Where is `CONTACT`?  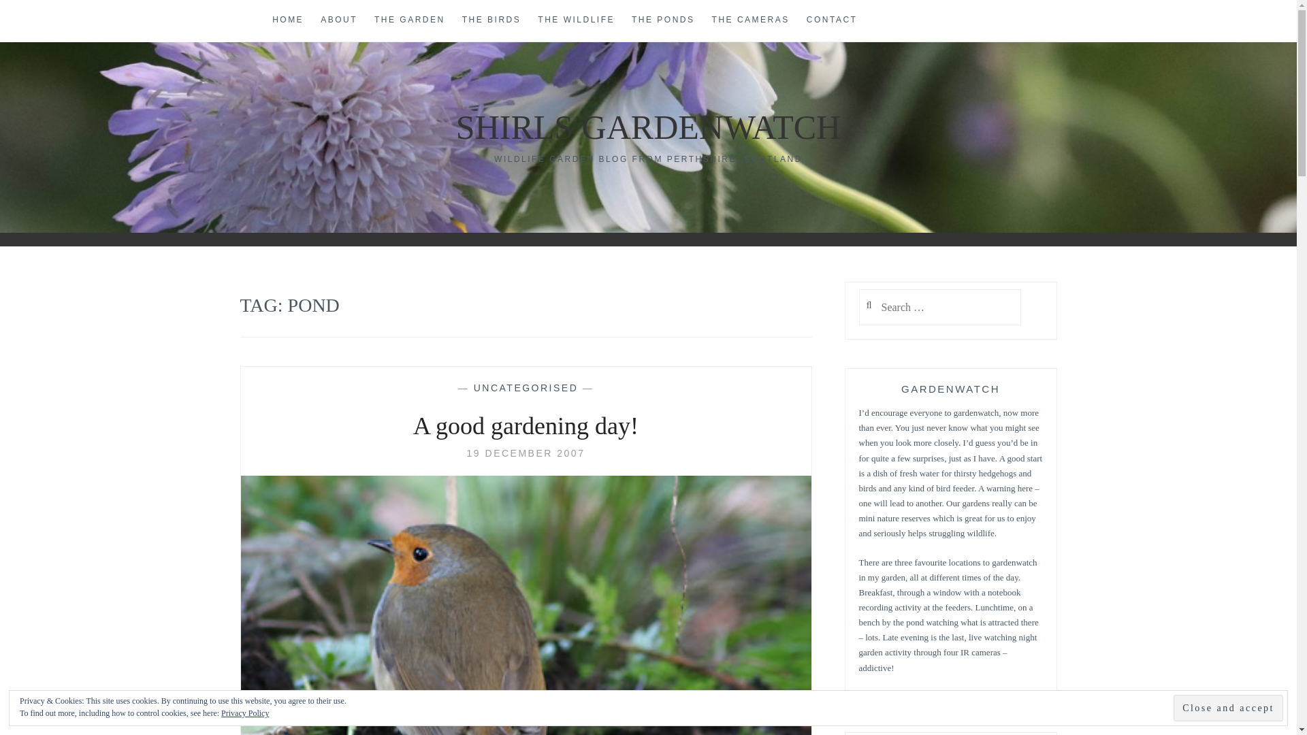
CONTACT is located at coordinates (832, 20).